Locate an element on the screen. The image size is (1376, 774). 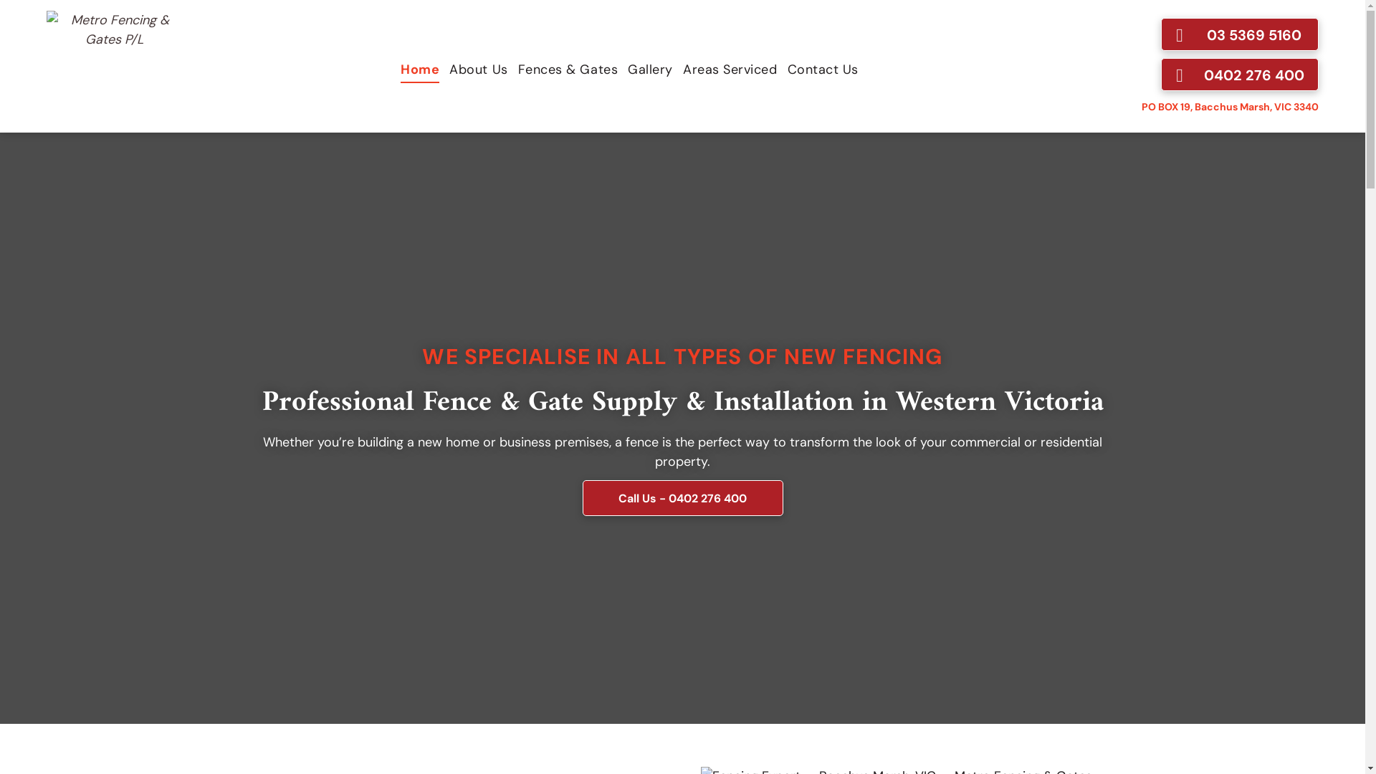
Areas Serviced is located at coordinates (730, 69).